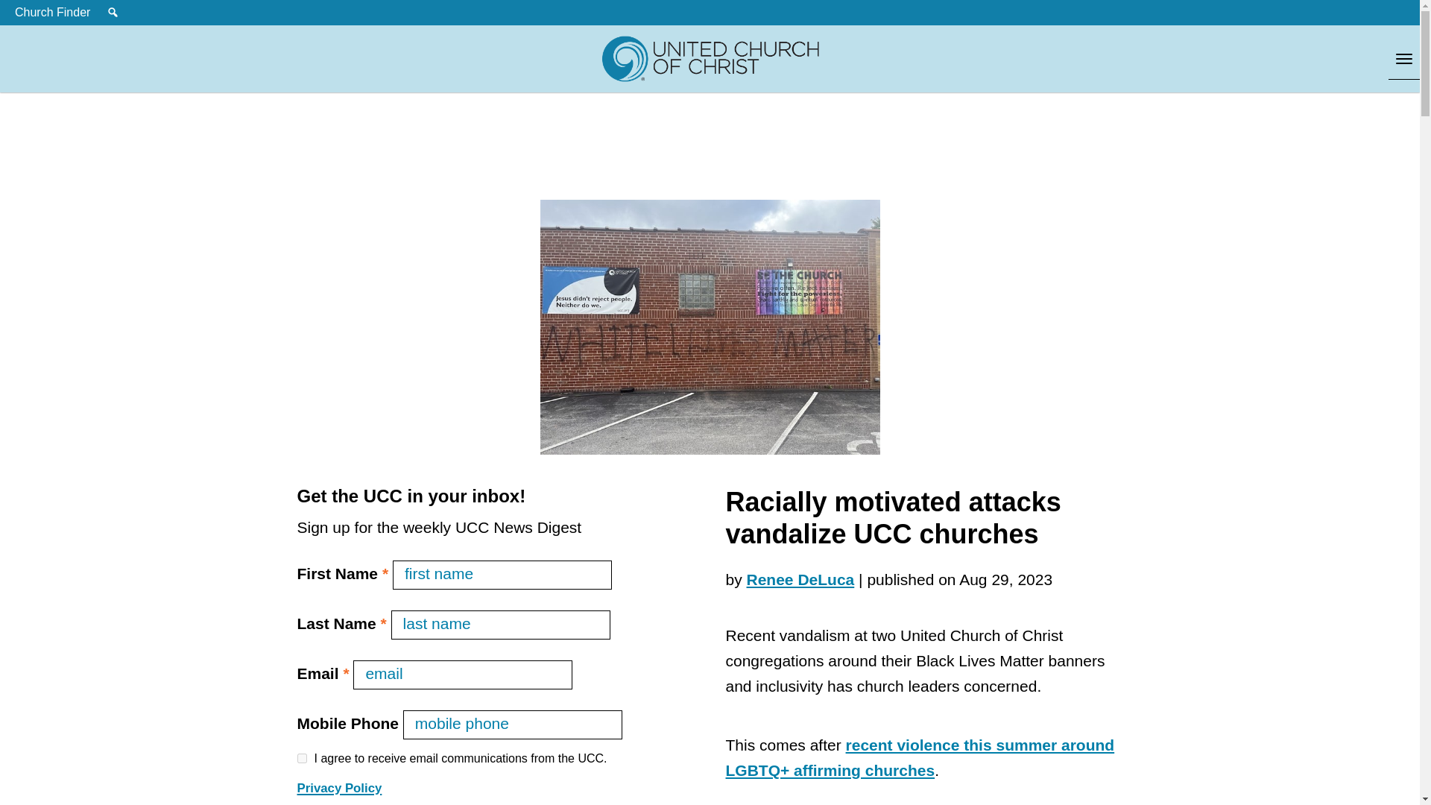 The image size is (1431, 805). What do you see at coordinates (301, 757) in the screenshot?
I see `496` at bounding box center [301, 757].